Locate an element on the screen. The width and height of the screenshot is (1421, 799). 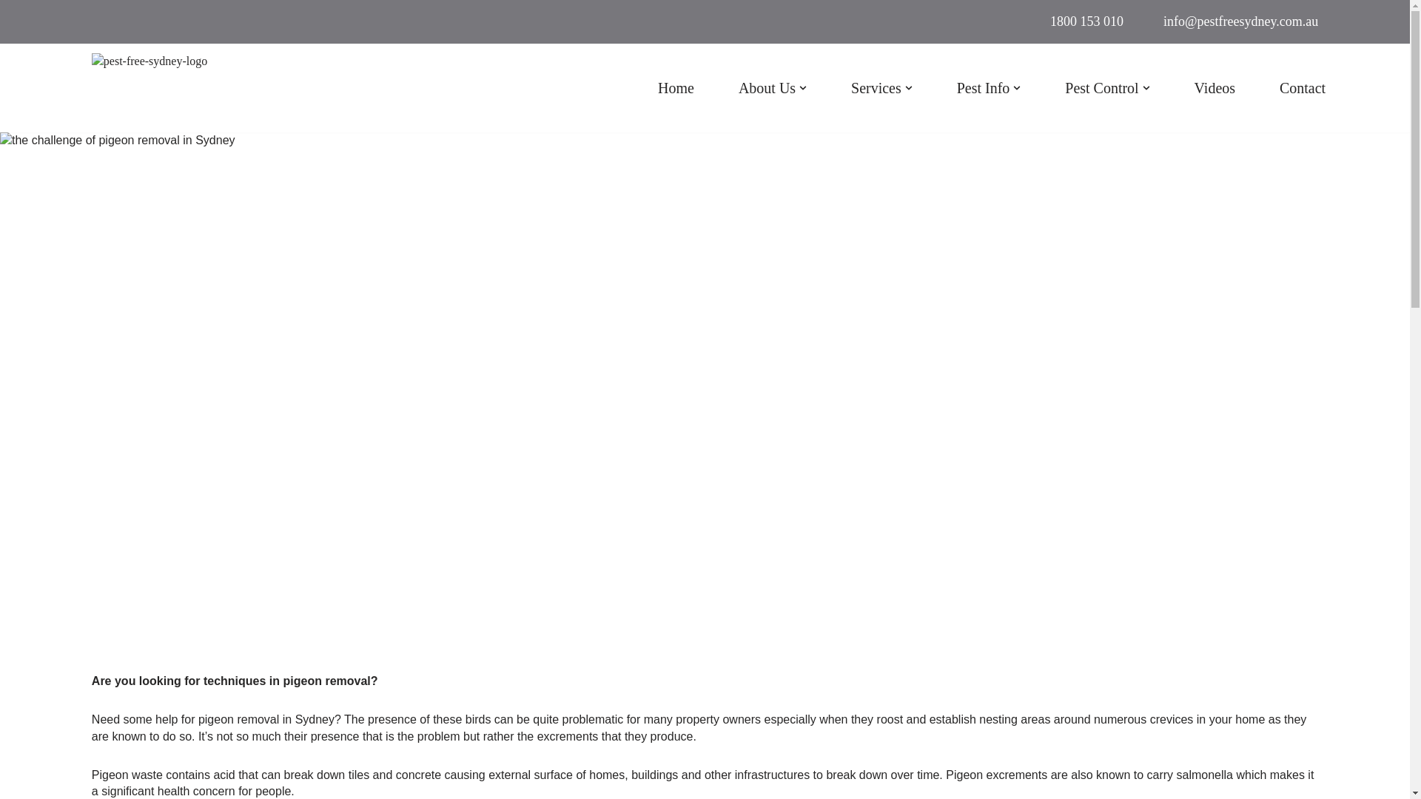
Skip to content is located at coordinates (11, 31).